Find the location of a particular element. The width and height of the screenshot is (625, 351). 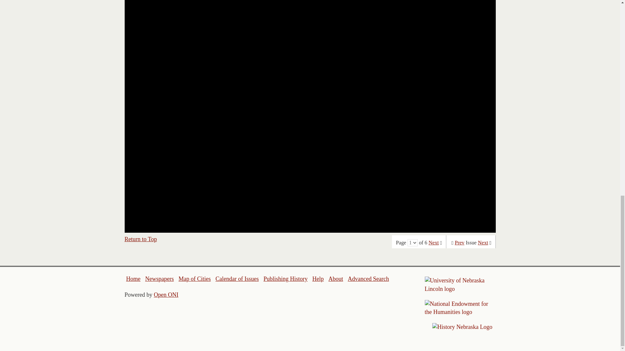

About is located at coordinates (336, 279).